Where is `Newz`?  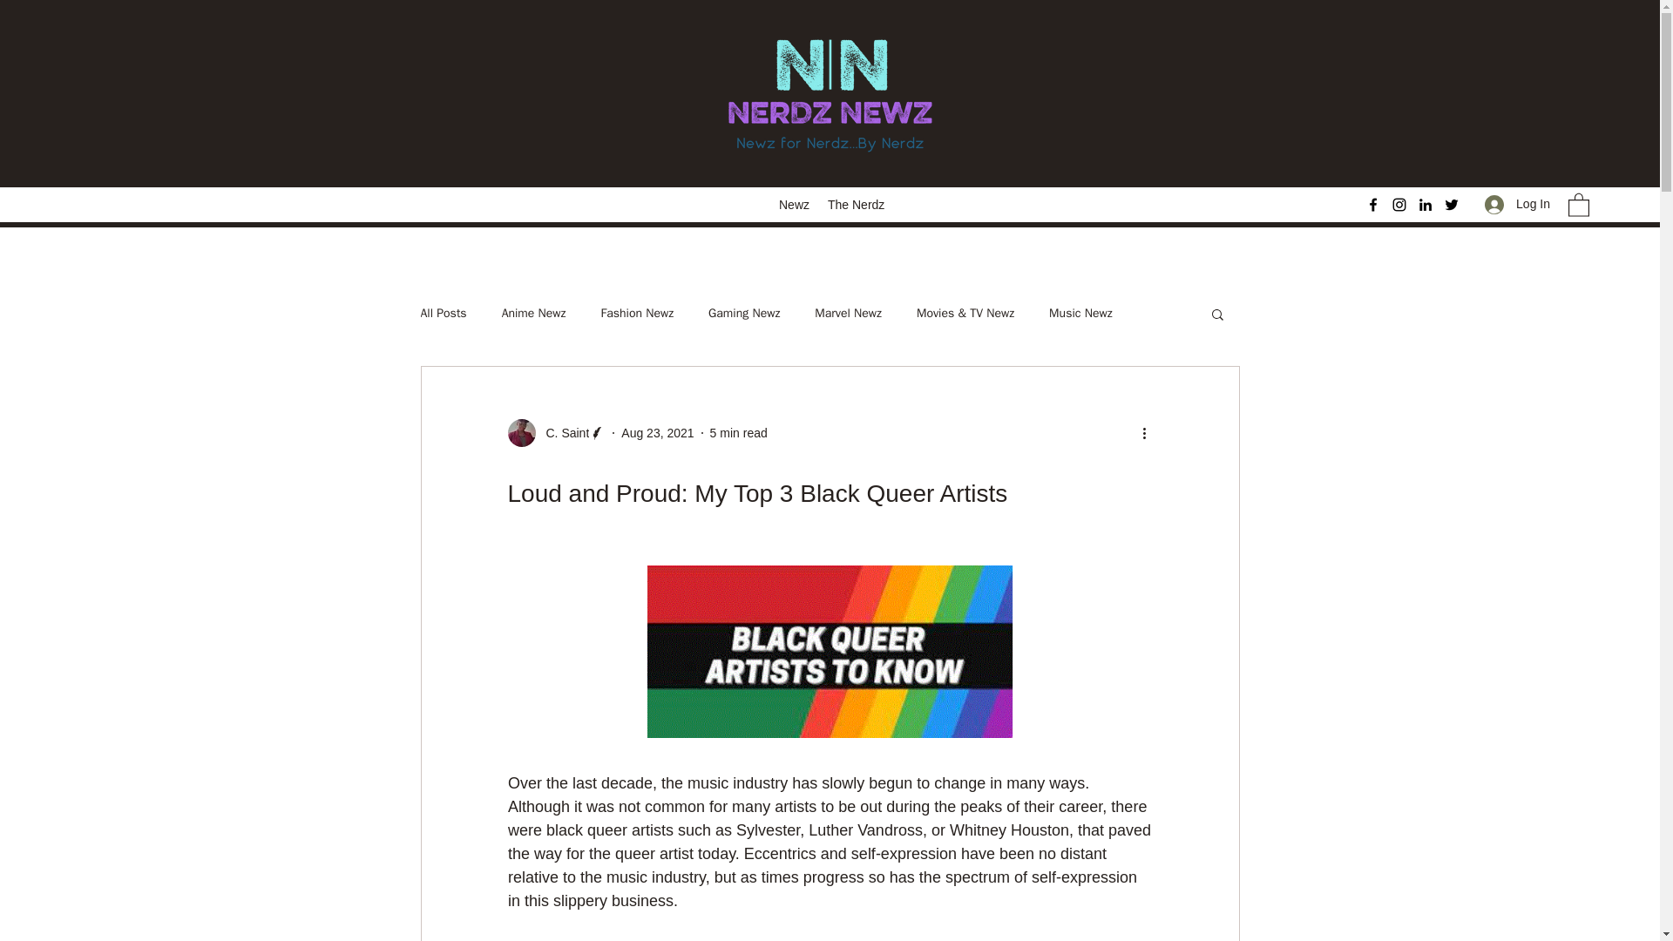
Newz is located at coordinates (795, 204).